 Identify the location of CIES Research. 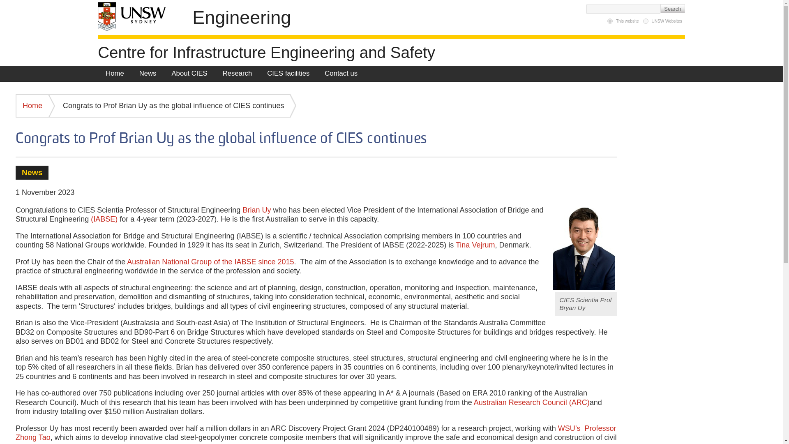
(237, 73).